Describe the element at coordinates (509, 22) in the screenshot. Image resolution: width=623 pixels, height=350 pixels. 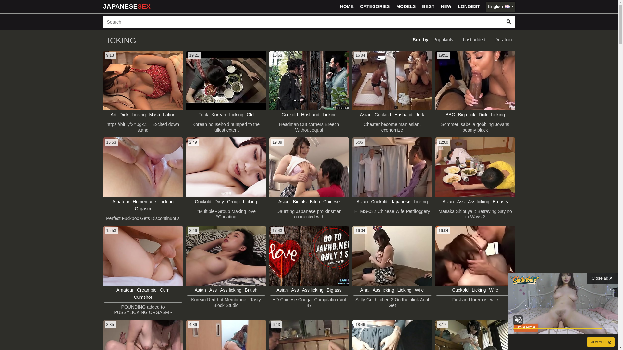
I see `Search` at that location.